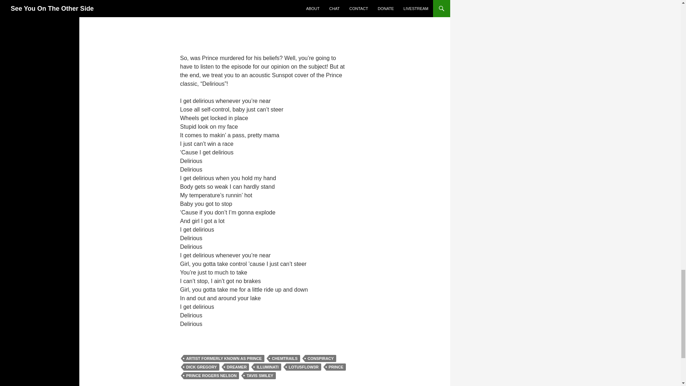 Image resolution: width=686 pixels, height=386 pixels. I want to click on CONSPIRACY, so click(320, 358).